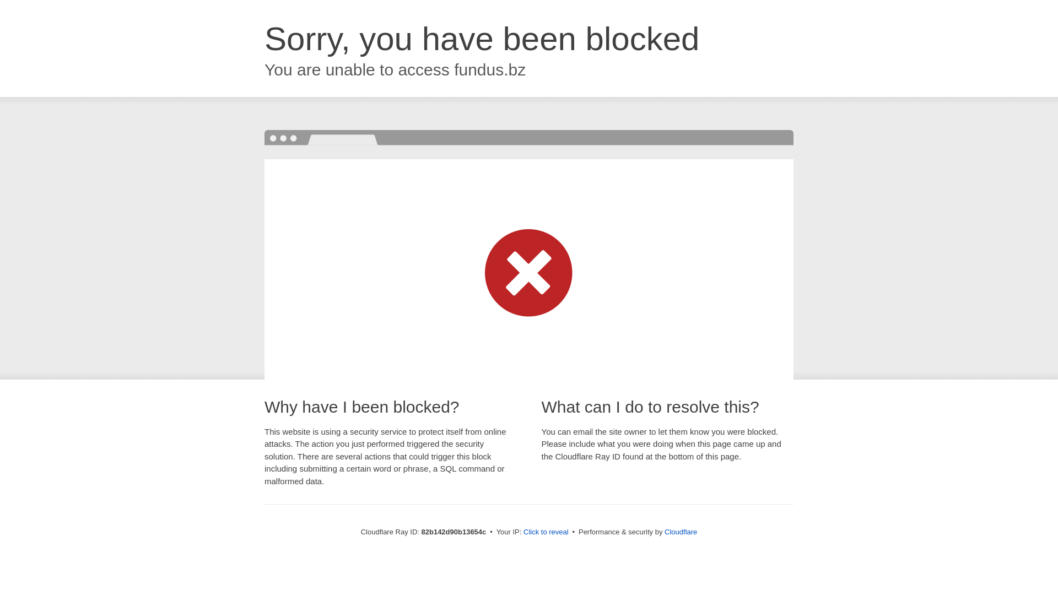  I want to click on Cloudflare, so click(681, 532).